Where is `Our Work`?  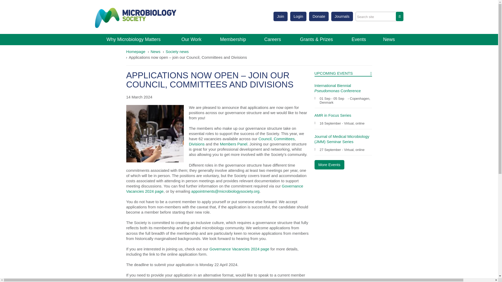 Our Work is located at coordinates (191, 39).